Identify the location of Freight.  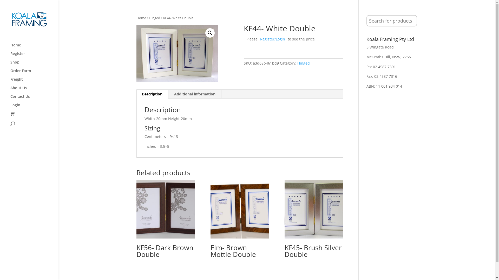
(34, 82).